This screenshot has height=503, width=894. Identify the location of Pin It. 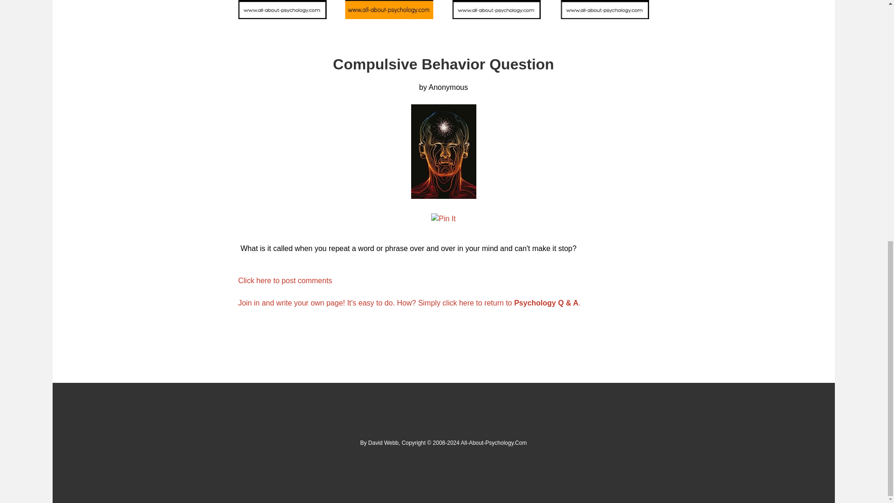
(443, 218).